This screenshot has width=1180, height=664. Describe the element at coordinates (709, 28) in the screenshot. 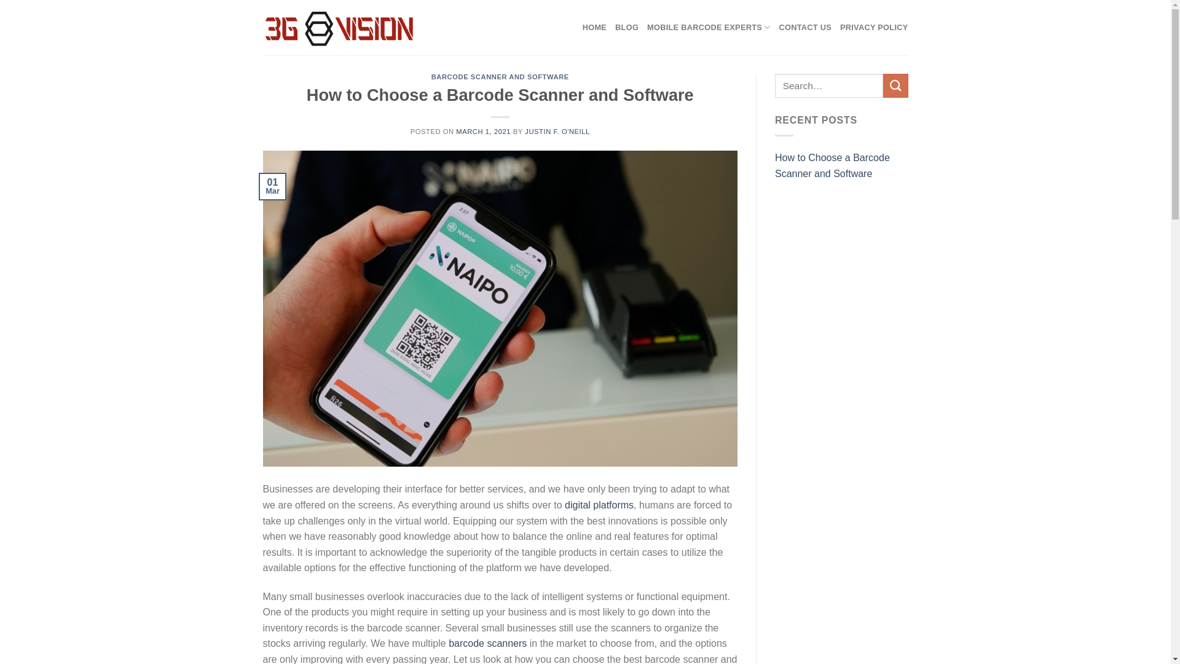

I see `MOBILE BARCODE EXPERTS` at that location.